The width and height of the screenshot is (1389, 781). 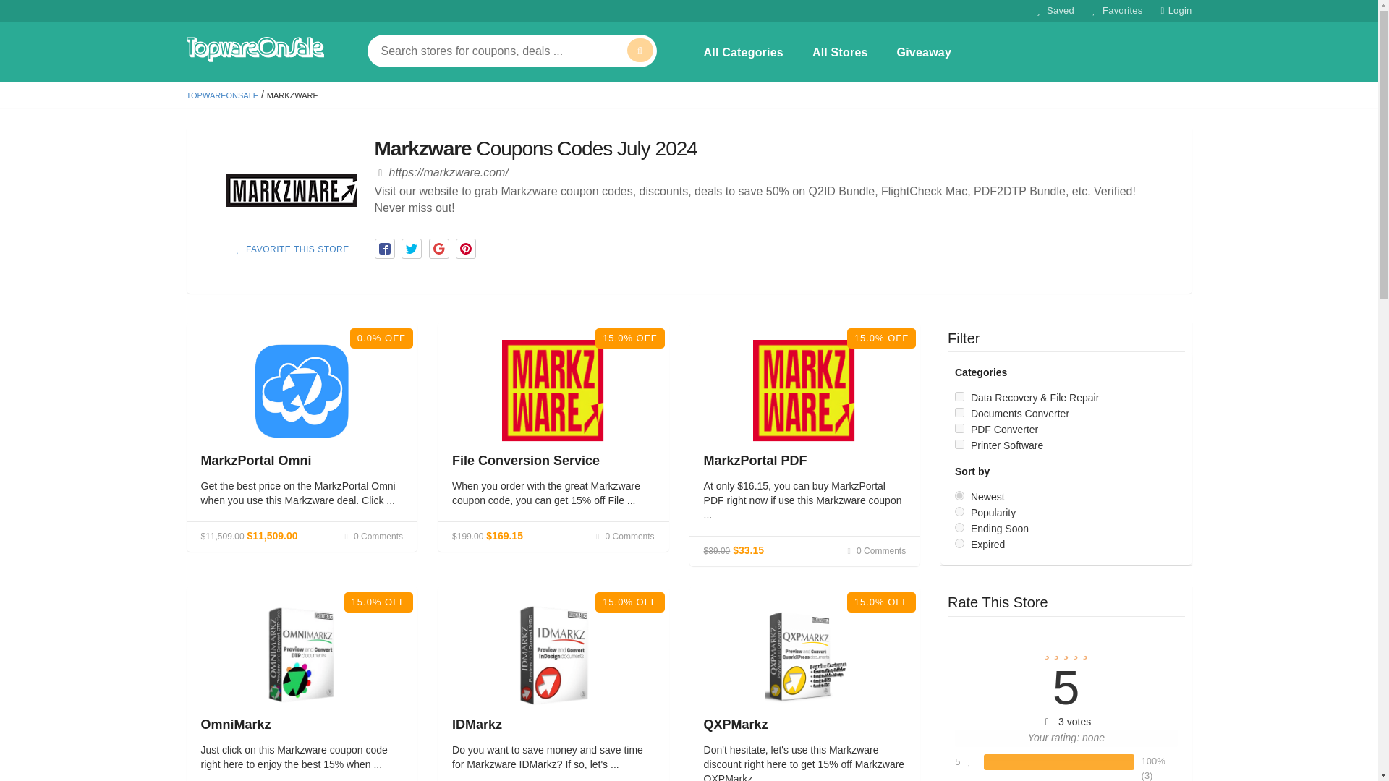 What do you see at coordinates (222, 95) in the screenshot?
I see `Go to Topwareonsale.` at bounding box center [222, 95].